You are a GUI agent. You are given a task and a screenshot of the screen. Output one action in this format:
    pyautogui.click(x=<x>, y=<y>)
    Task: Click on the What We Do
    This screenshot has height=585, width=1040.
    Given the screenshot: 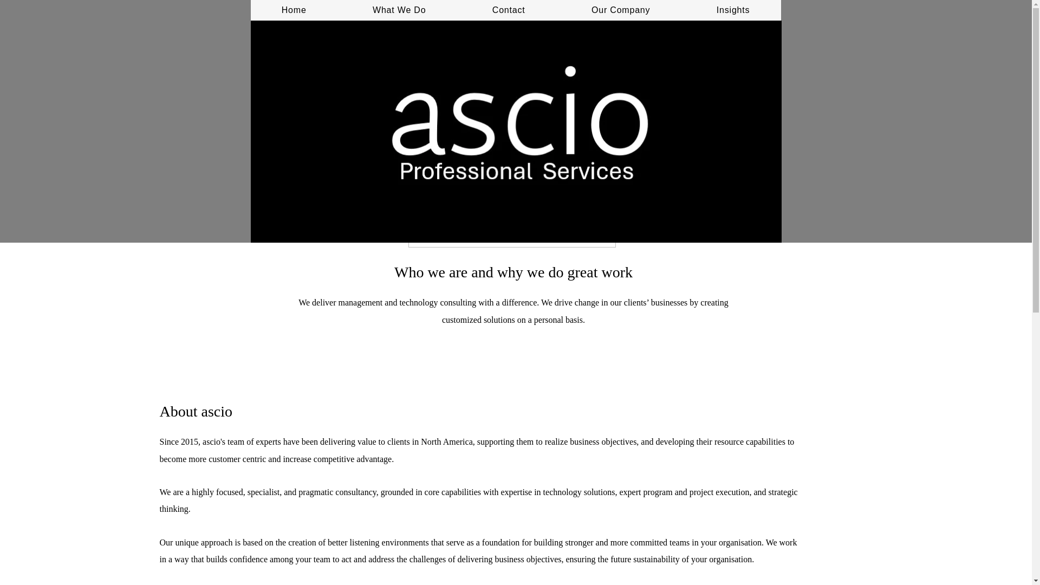 What is the action you would take?
    pyautogui.click(x=400, y=10)
    